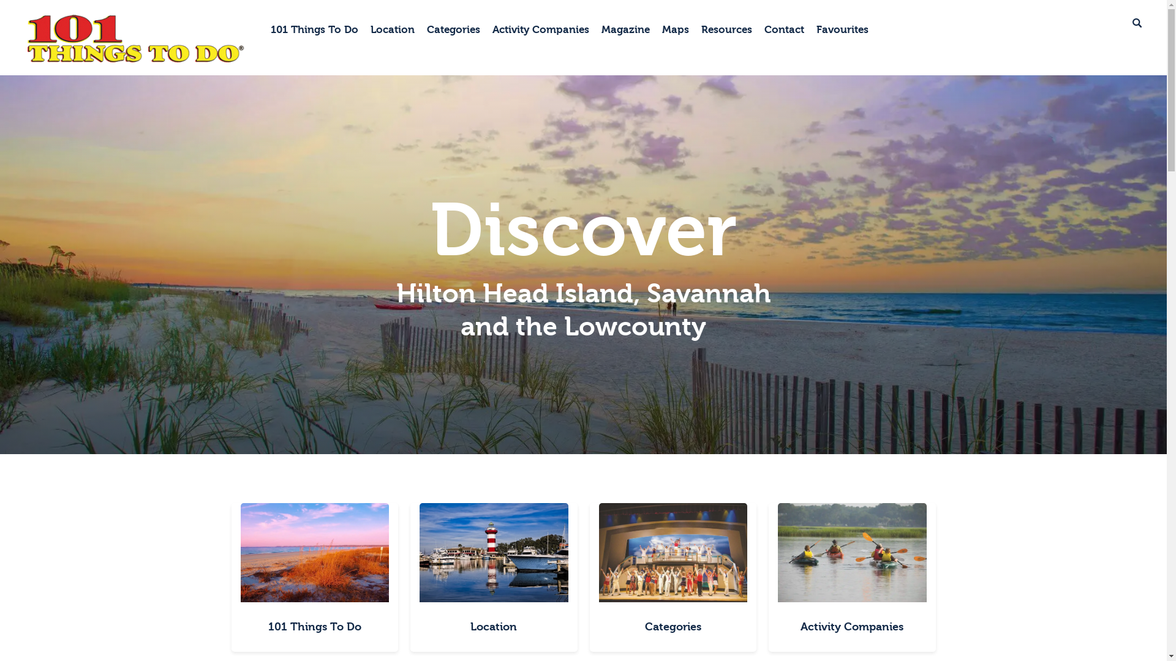 This screenshot has height=661, width=1176. I want to click on Categories, so click(673, 627).